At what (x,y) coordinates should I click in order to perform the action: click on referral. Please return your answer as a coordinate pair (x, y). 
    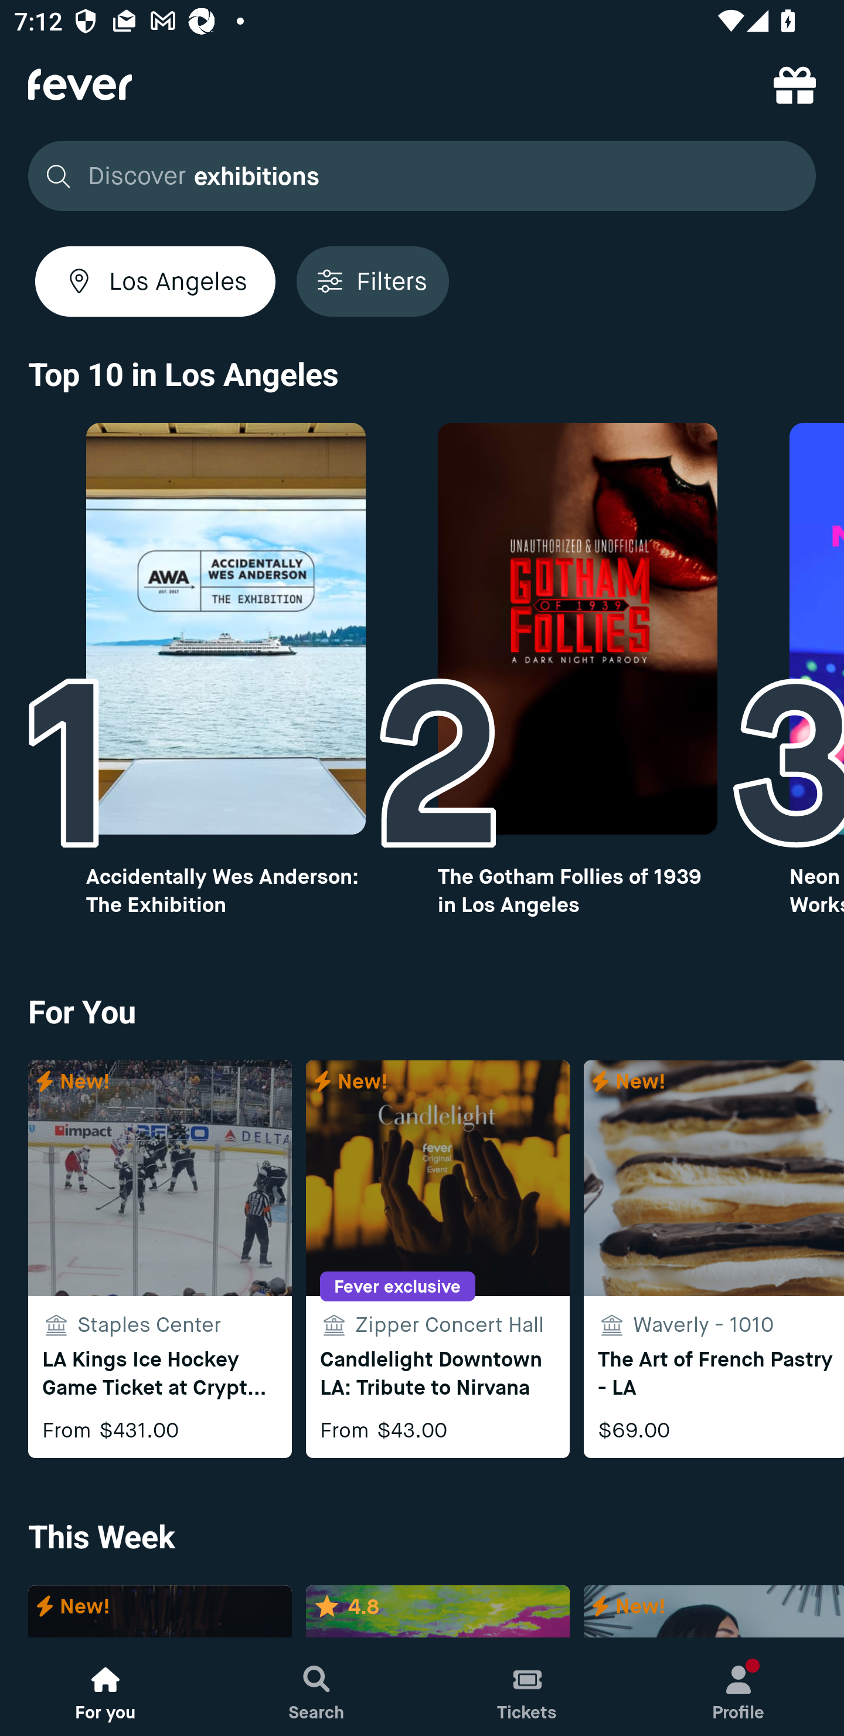
    Looking at the image, I should click on (795, 84).